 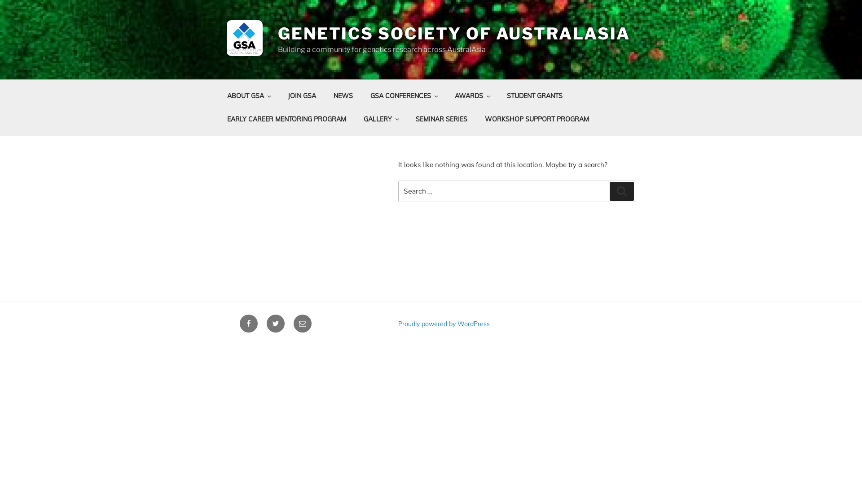 I want to click on Email, so click(x=303, y=324).